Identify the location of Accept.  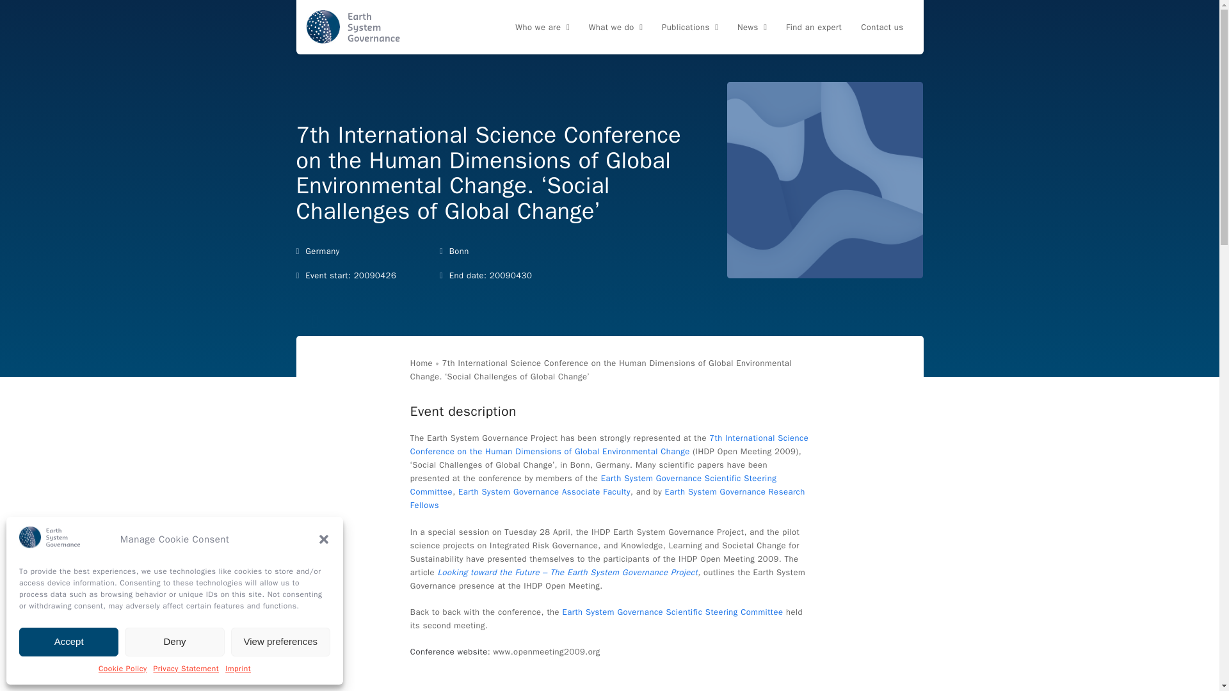
(68, 641).